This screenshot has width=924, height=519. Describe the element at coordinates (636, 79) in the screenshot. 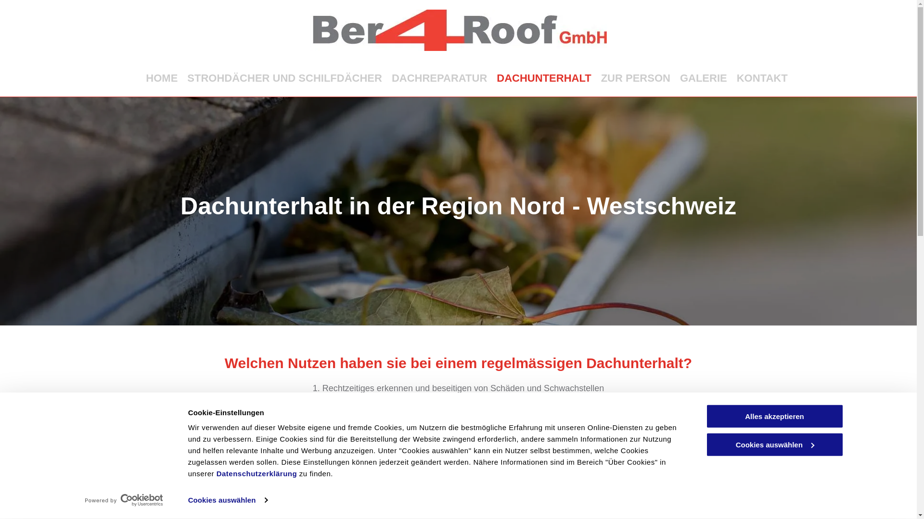

I see `ZUR PERSON` at that location.